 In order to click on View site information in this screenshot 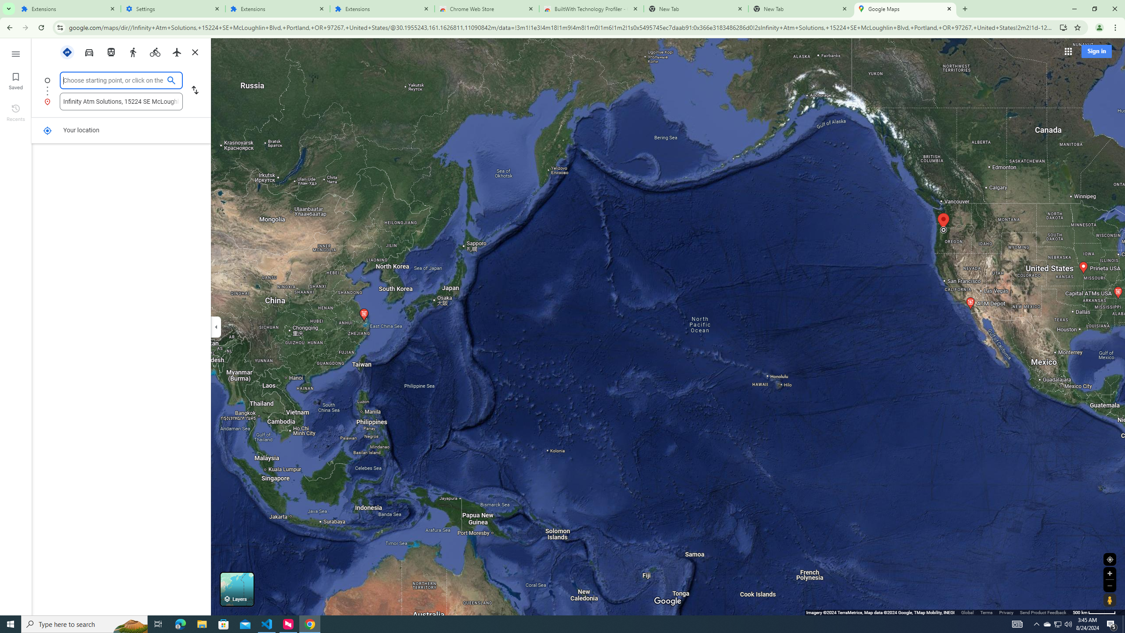, I will do `click(60, 27)`.